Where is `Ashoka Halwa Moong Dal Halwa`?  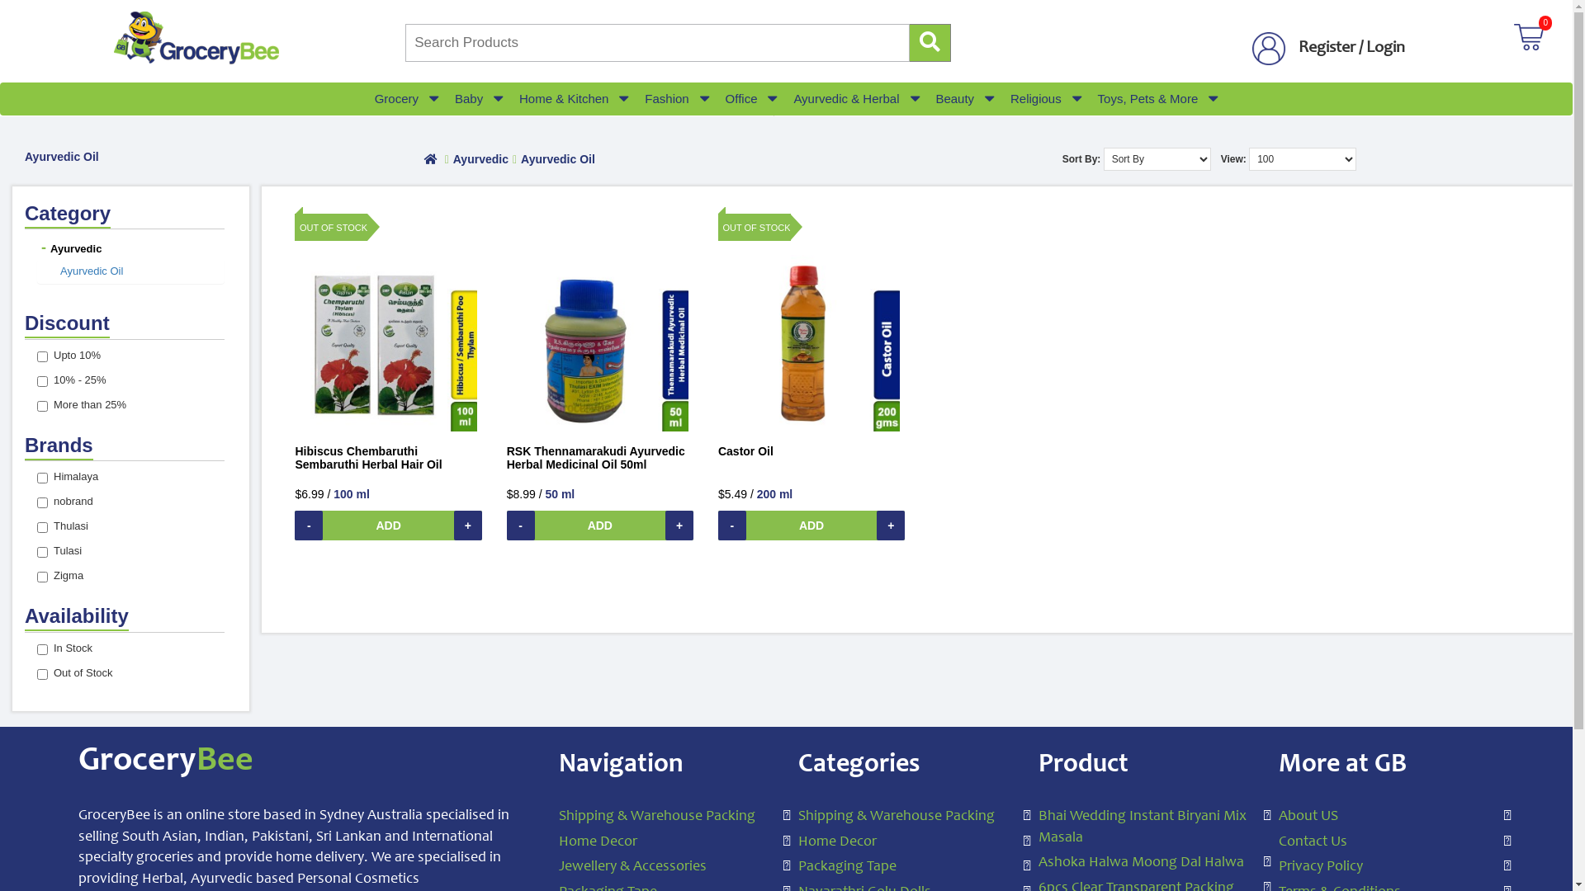
Ashoka Halwa Moong Dal Halwa is located at coordinates (1146, 864).